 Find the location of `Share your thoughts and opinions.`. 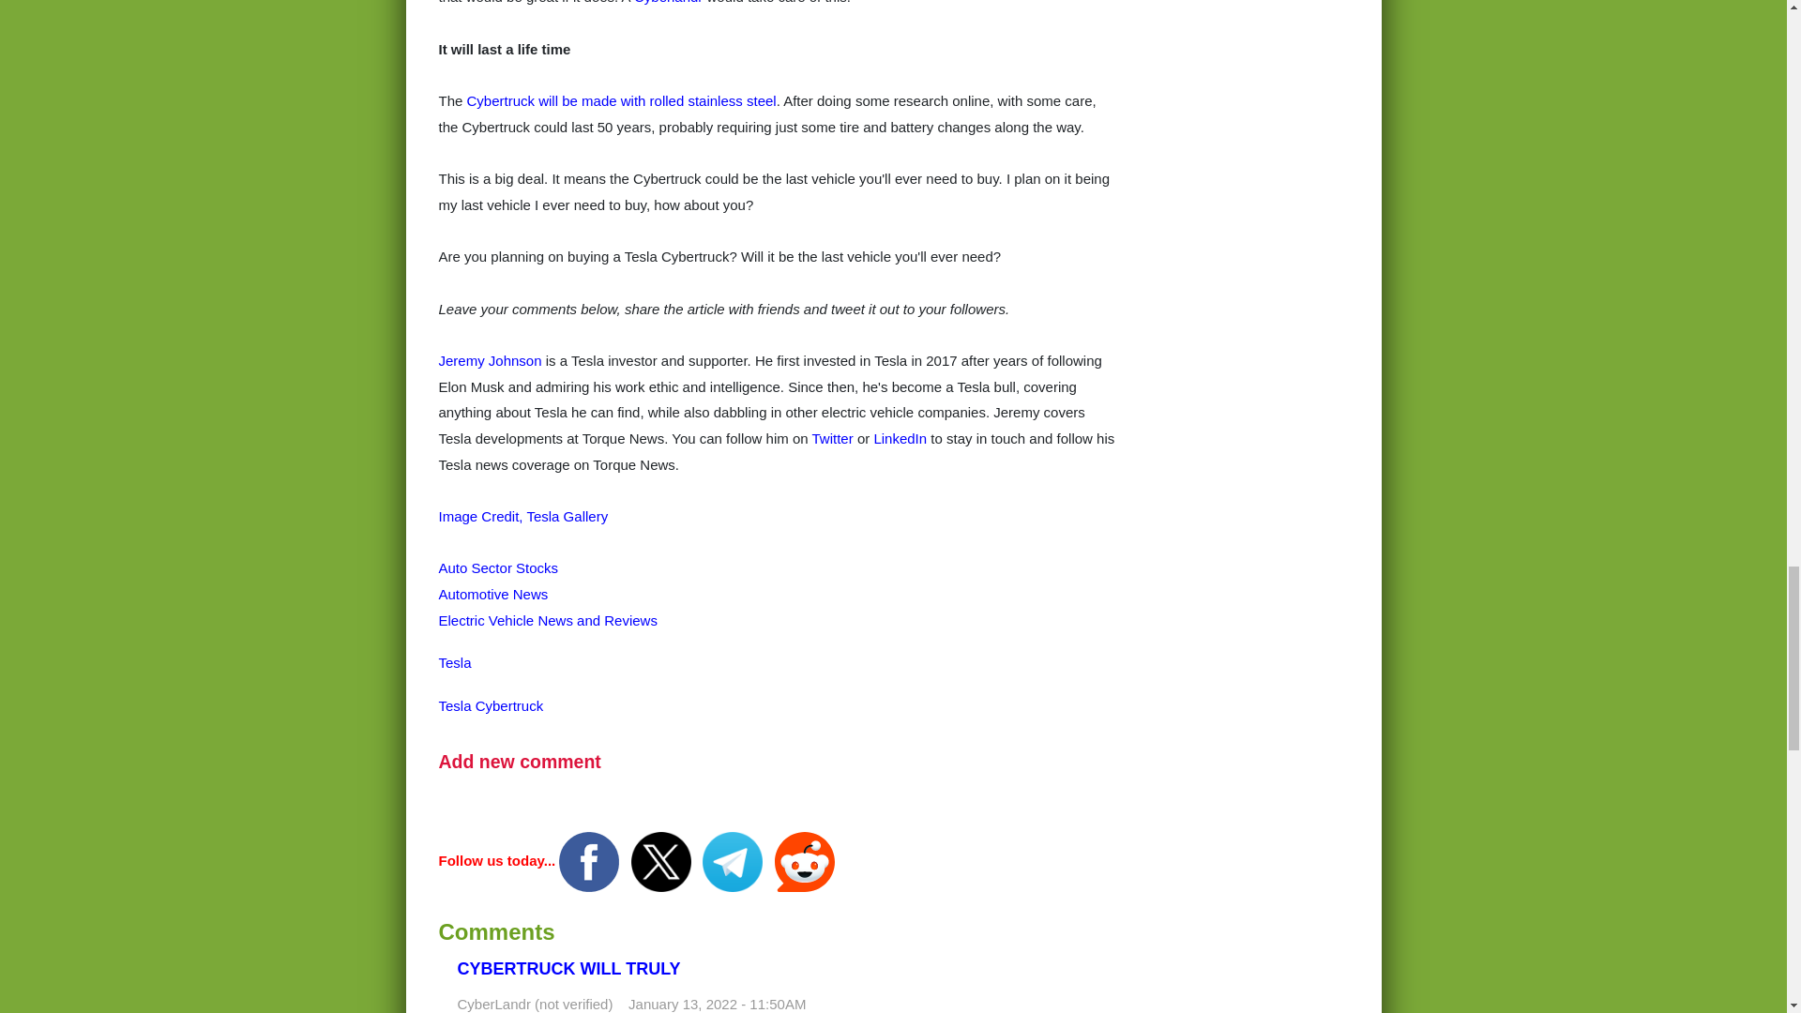

Share your thoughts and opinions. is located at coordinates (520, 762).